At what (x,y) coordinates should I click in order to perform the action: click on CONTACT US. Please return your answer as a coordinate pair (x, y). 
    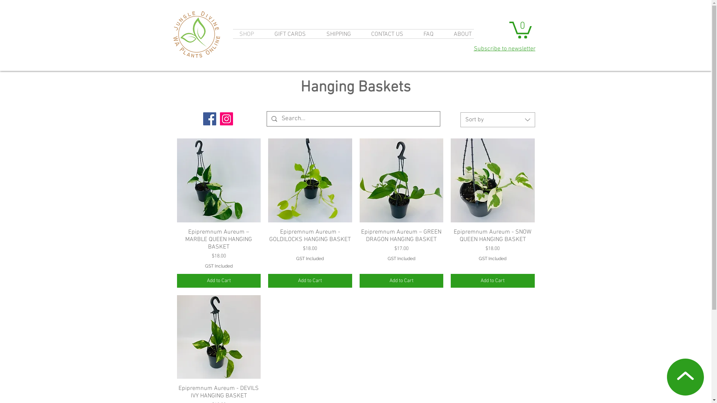
    Looking at the image, I should click on (387, 34).